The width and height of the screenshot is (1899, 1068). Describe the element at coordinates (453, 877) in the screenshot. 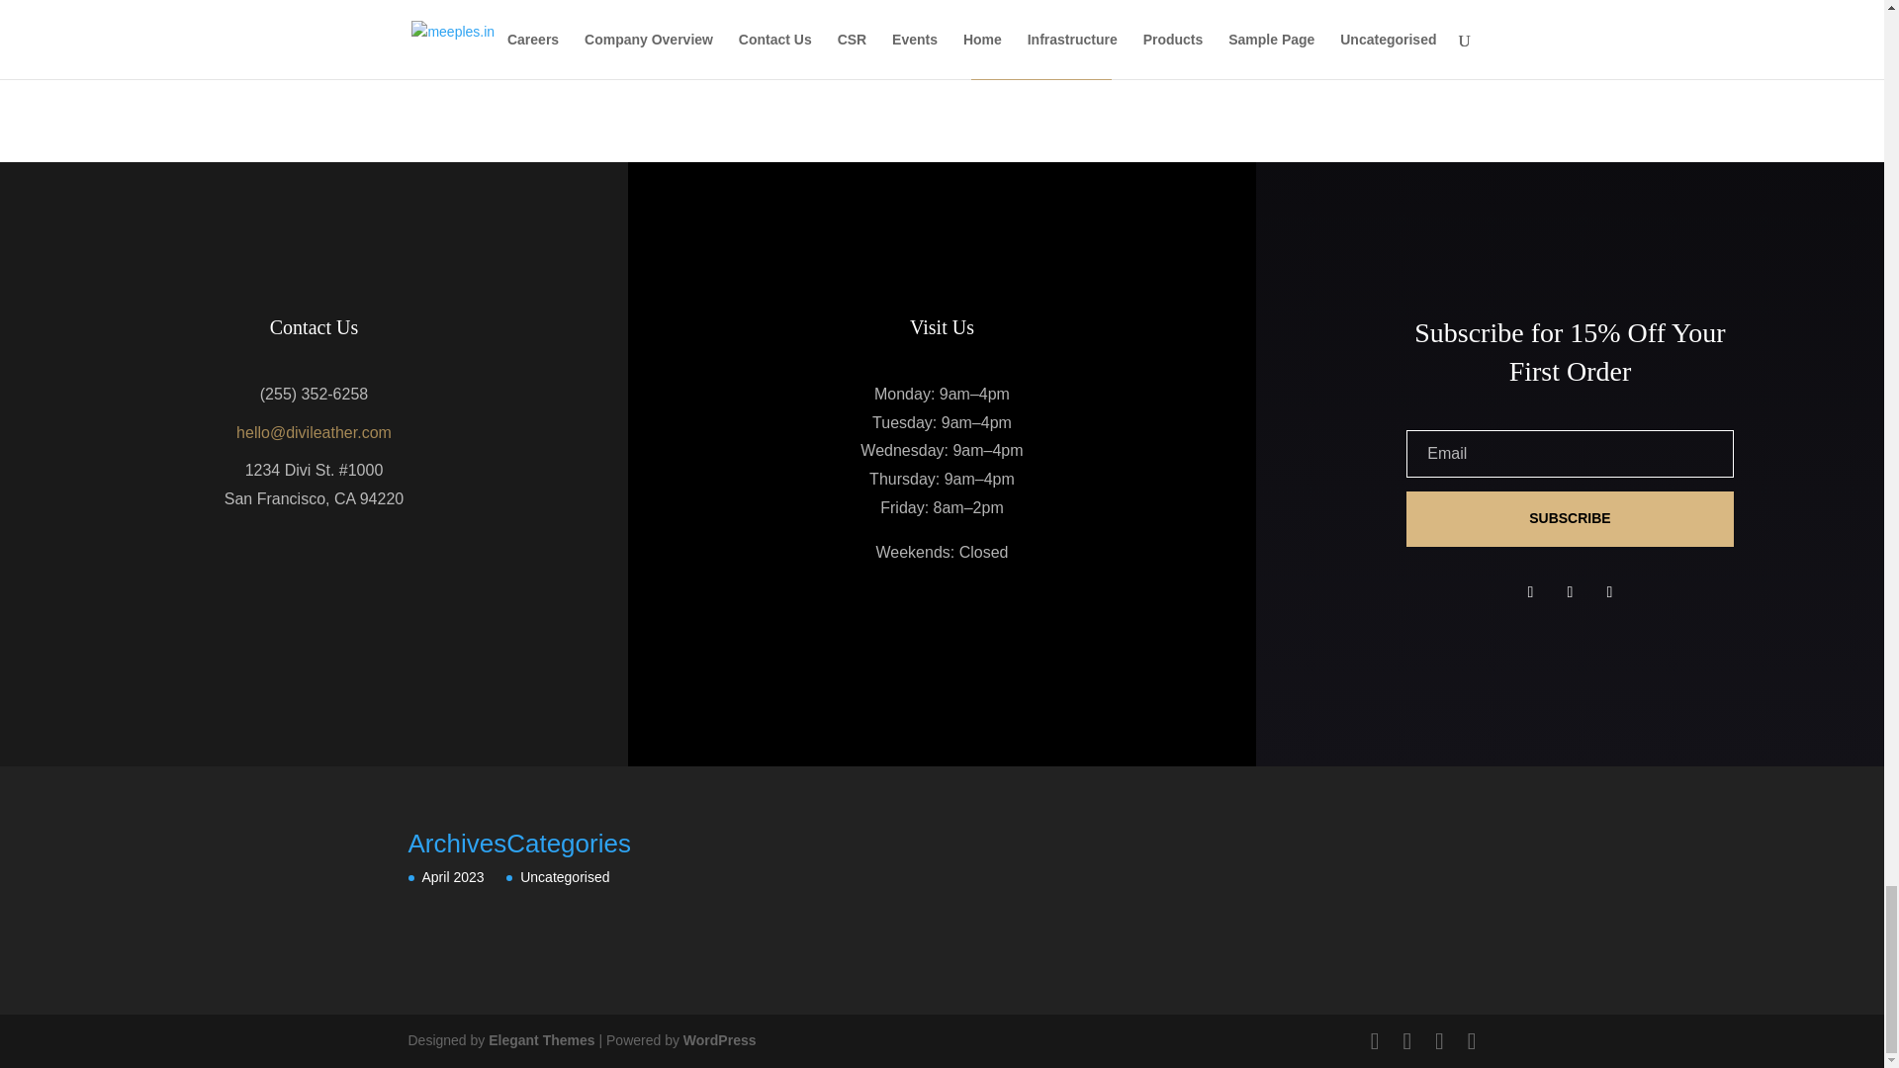

I see `April 2023` at that location.